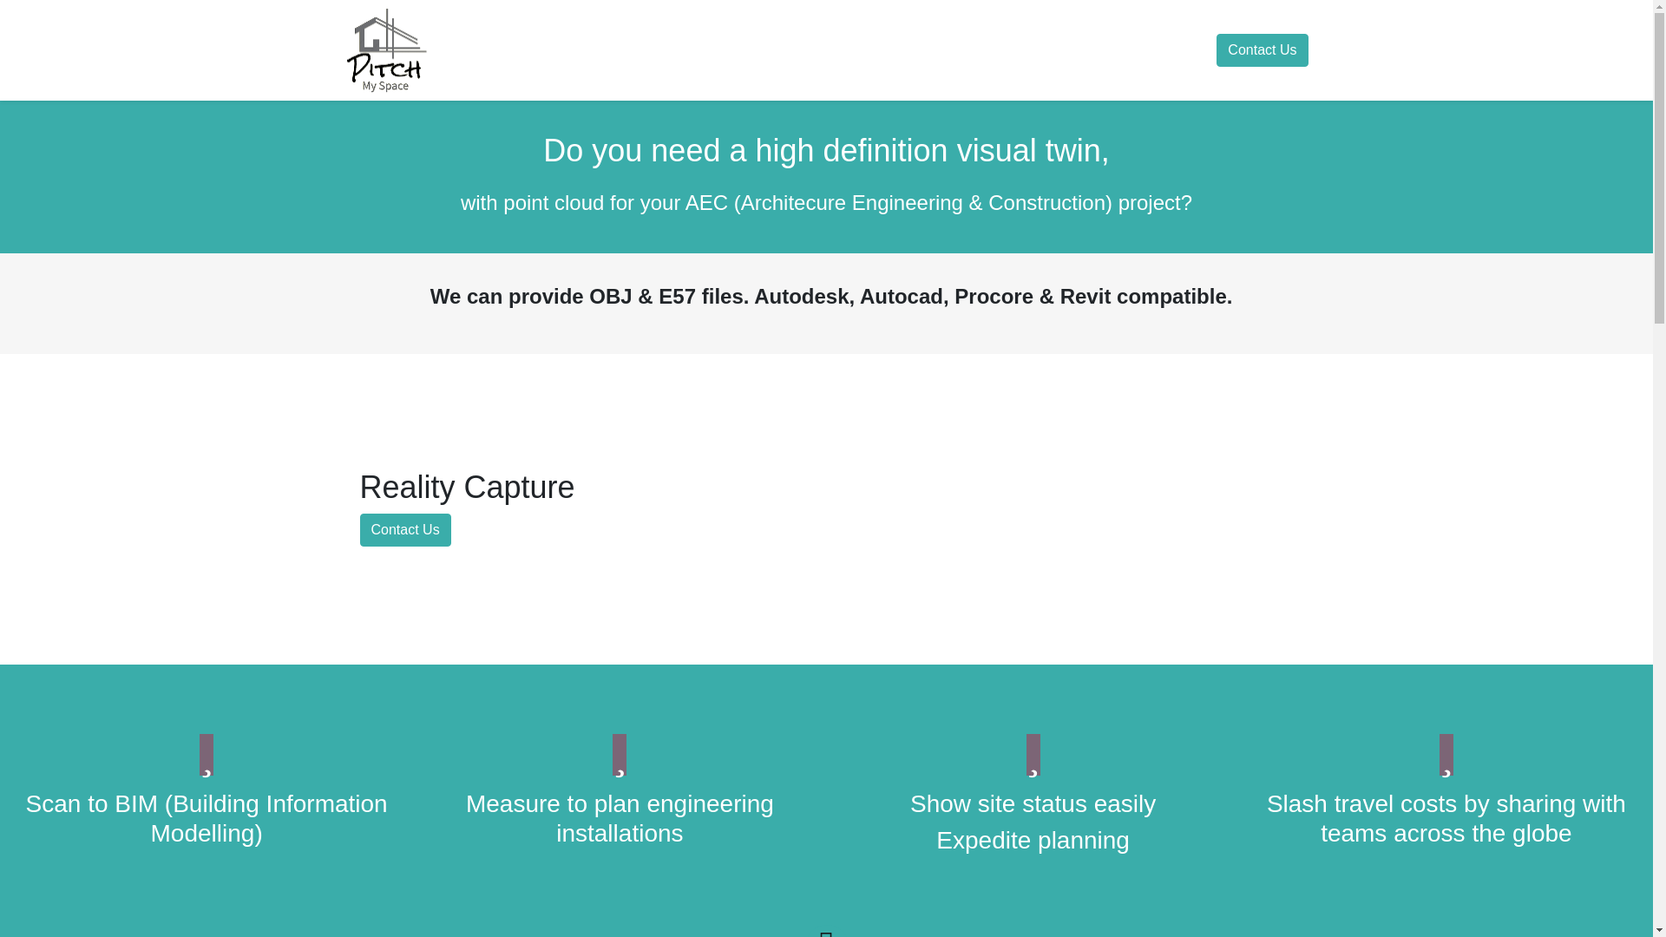 This screenshot has height=937, width=1666. Describe the element at coordinates (1262, 49) in the screenshot. I see `Contact Us` at that location.